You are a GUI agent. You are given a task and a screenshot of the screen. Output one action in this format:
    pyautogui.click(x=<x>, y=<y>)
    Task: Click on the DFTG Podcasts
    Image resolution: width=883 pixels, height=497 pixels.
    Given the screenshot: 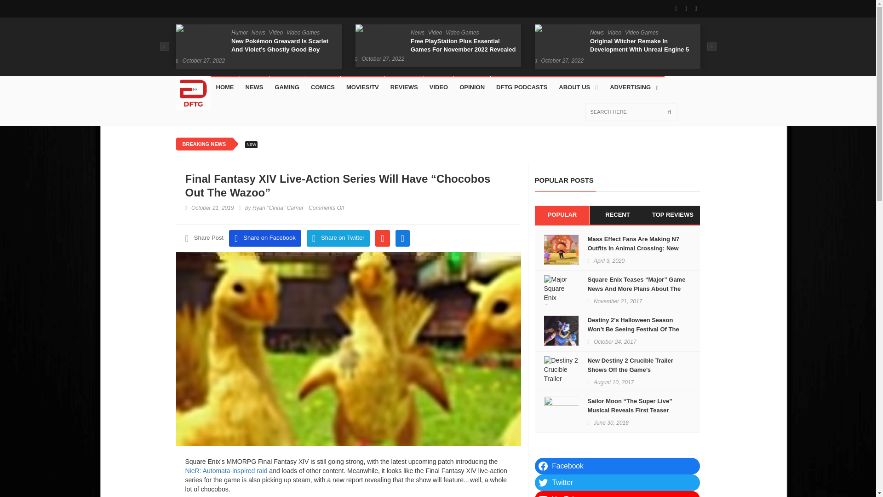 What is the action you would take?
    pyautogui.click(x=522, y=87)
    